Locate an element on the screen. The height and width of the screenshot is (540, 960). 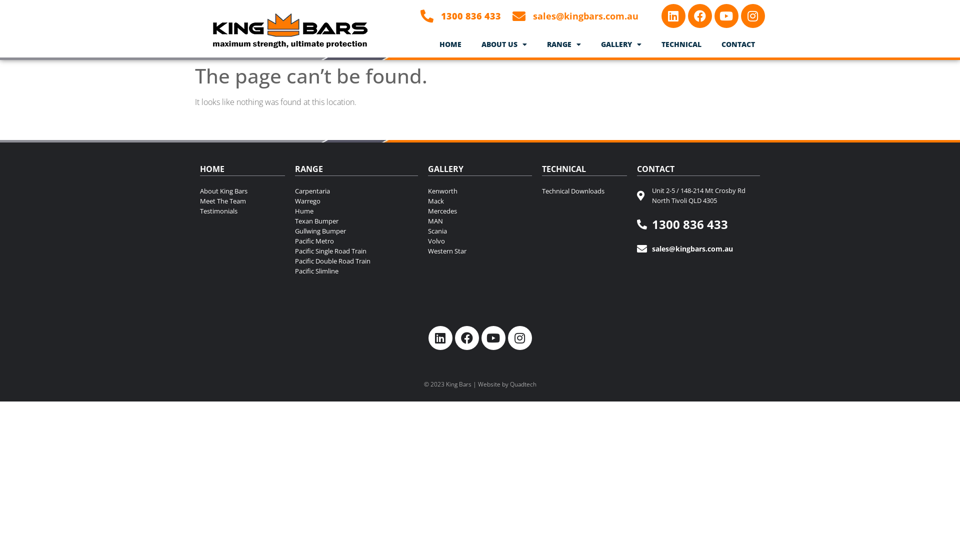
Mack is located at coordinates (480, 201).